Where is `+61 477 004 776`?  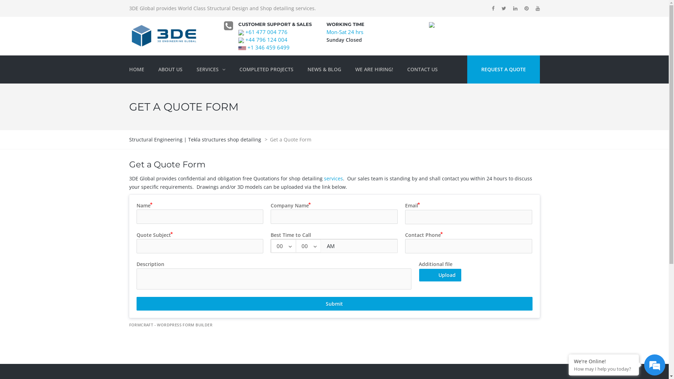 +61 477 004 776 is located at coordinates (266, 32).